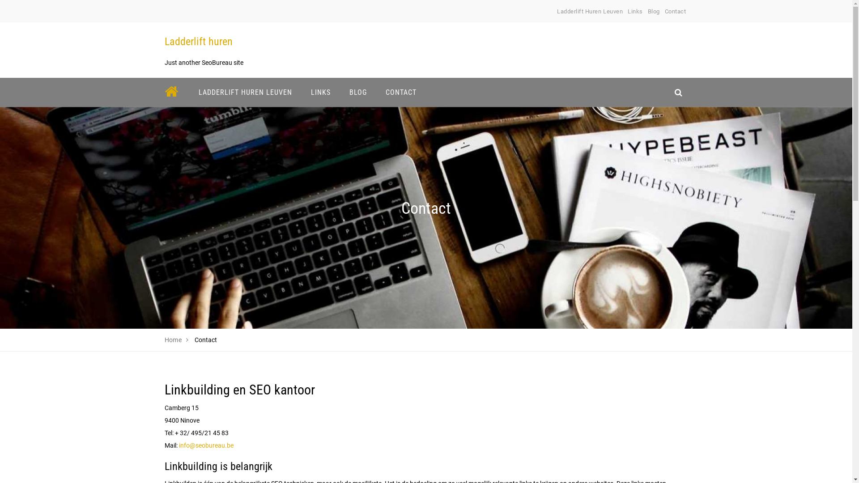  What do you see at coordinates (245, 92) in the screenshot?
I see `LADDERLIFT HUREN LEUVEN` at bounding box center [245, 92].